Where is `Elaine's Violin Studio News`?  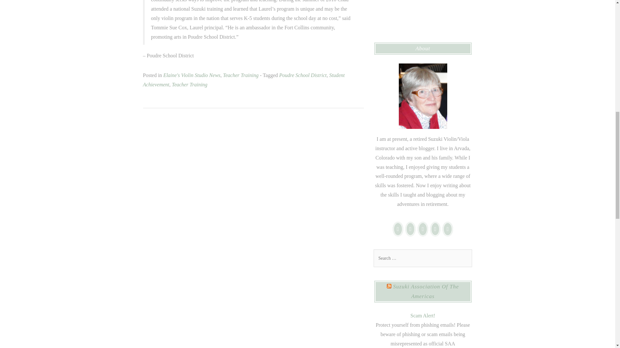
Elaine's Violin Studio News is located at coordinates (192, 75).